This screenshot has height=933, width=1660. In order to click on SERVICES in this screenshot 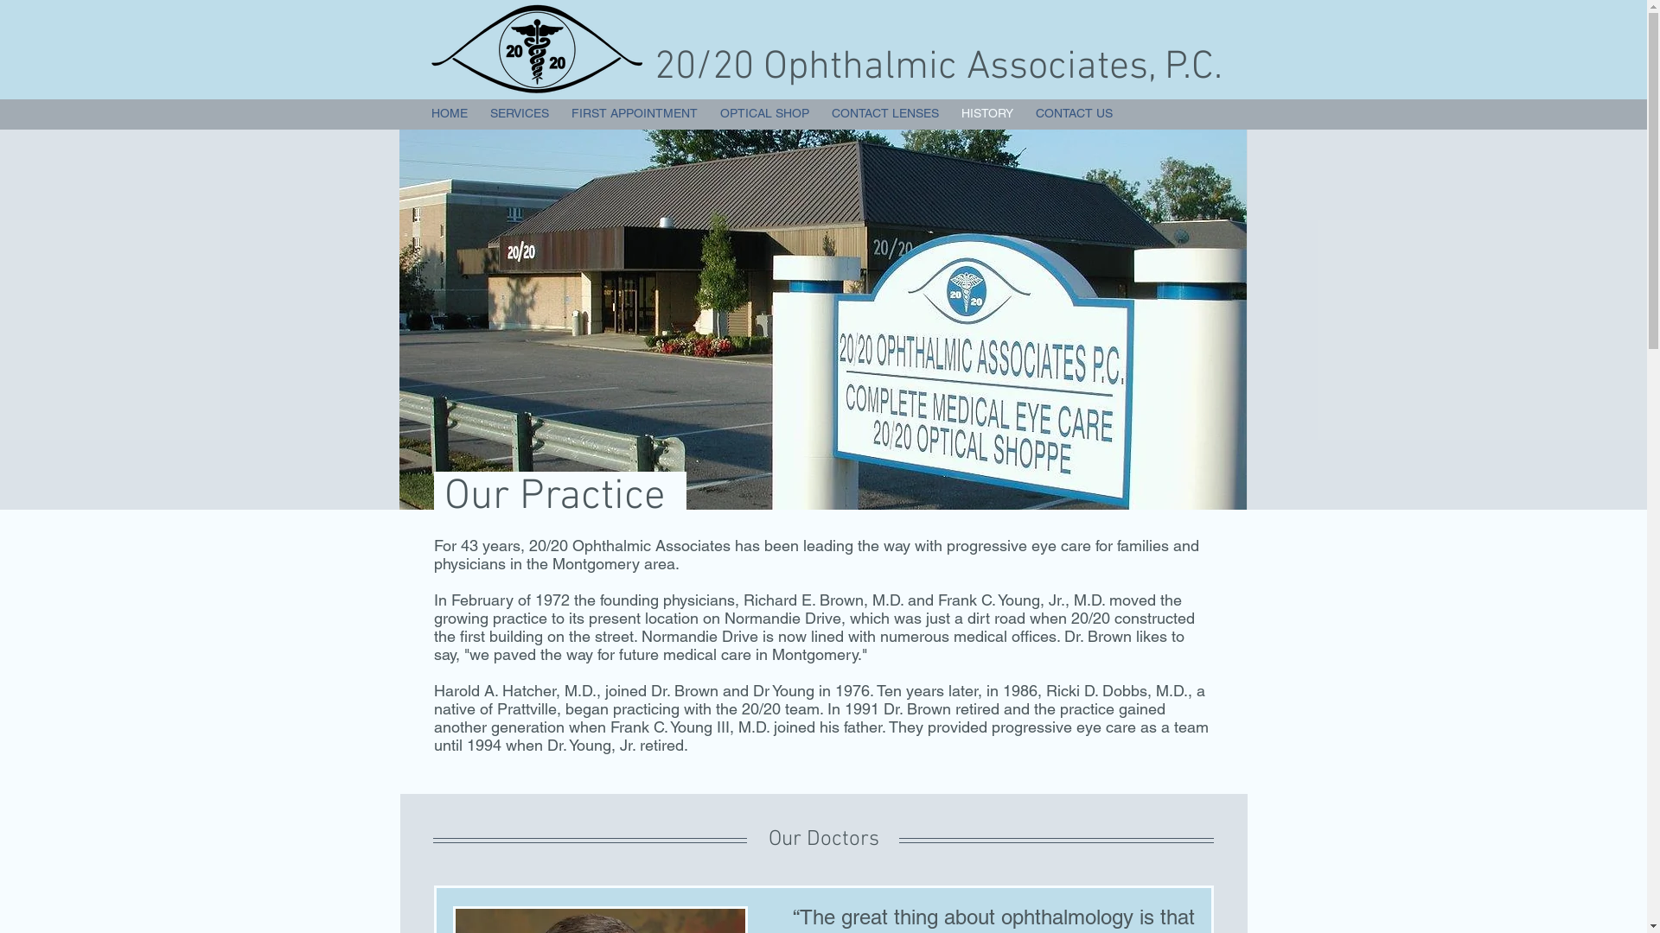, I will do `click(520, 113)`.